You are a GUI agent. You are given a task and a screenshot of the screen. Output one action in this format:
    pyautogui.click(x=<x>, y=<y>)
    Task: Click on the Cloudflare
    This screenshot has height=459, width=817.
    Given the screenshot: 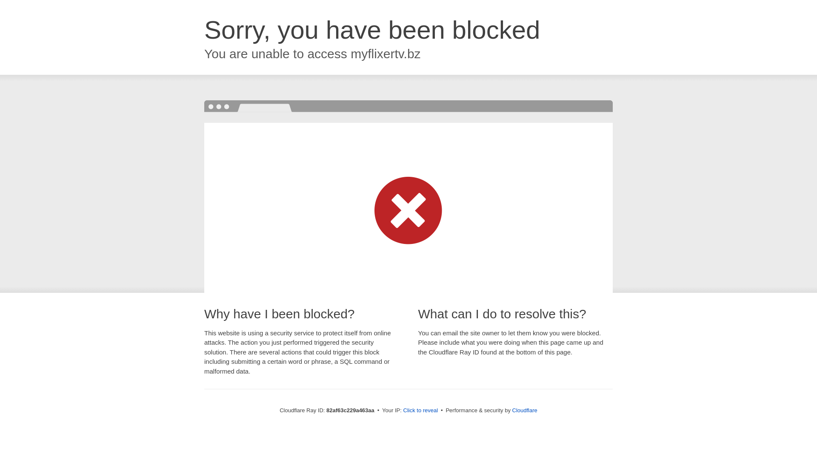 What is the action you would take?
    pyautogui.click(x=525, y=411)
    